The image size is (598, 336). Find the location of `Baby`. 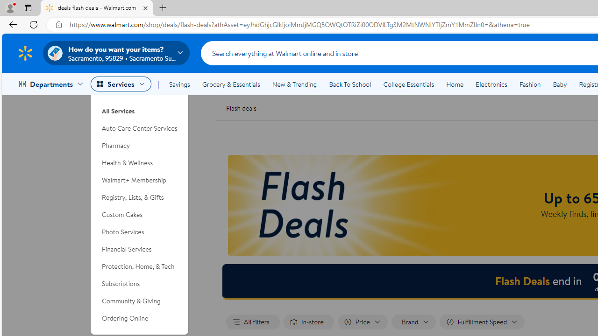

Baby is located at coordinates (560, 84).